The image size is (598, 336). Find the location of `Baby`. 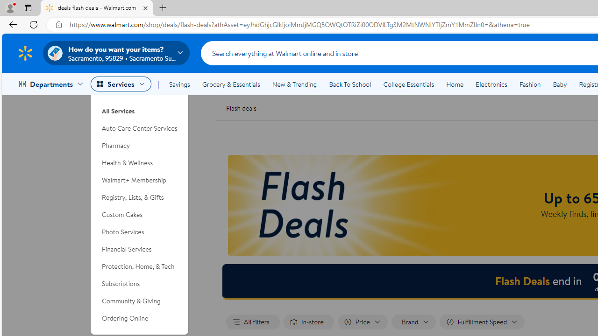

Baby is located at coordinates (560, 84).